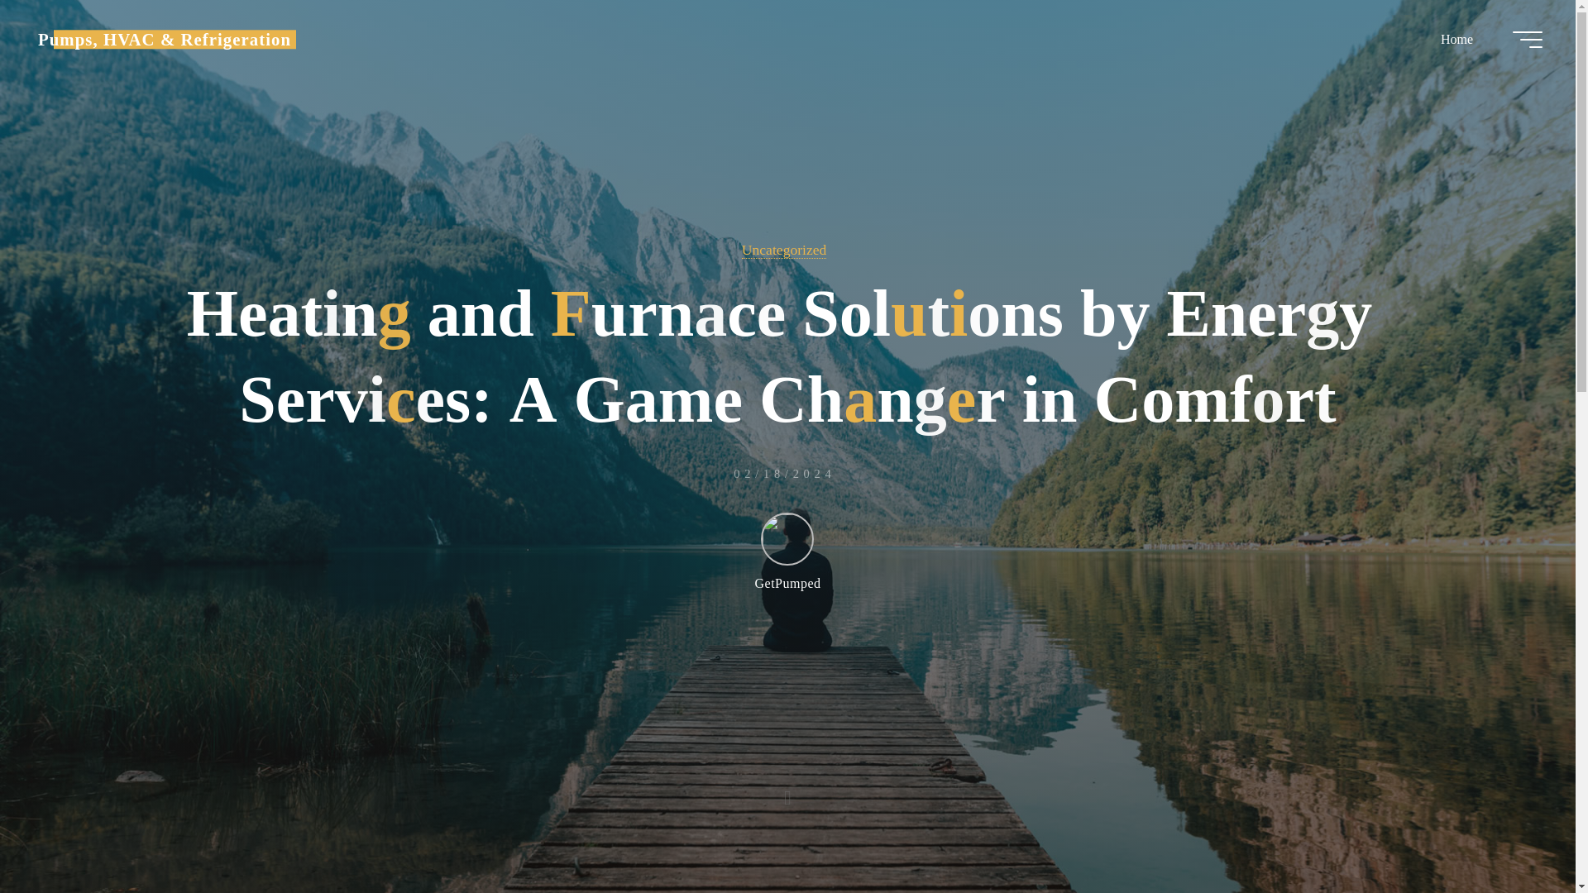 This screenshot has height=893, width=1588. I want to click on Home, so click(1456, 39).